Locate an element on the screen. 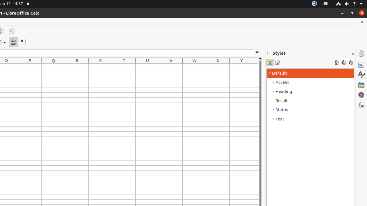 The height and width of the screenshot is (206, 367). New Style from Selection is located at coordinates (343, 62).